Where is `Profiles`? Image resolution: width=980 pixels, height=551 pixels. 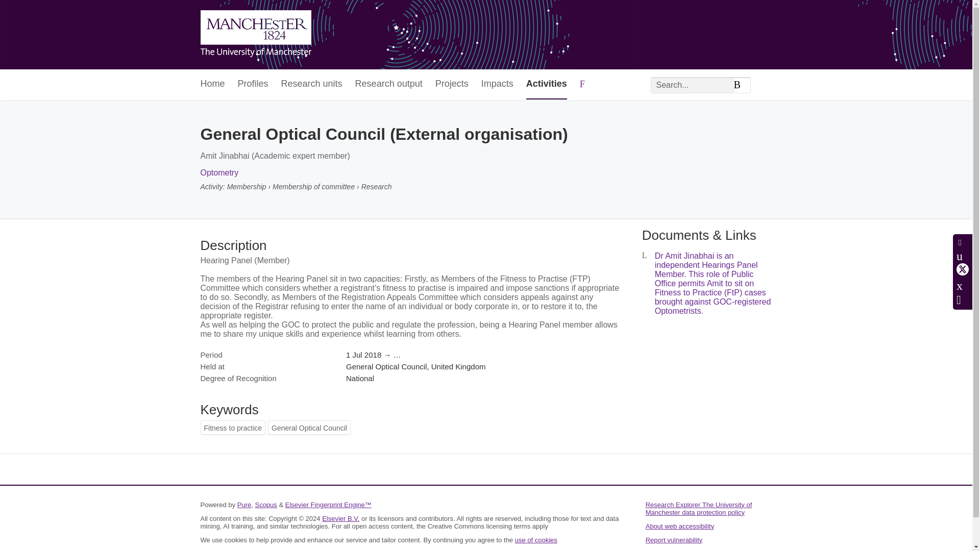 Profiles is located at coordinates (253, 85).